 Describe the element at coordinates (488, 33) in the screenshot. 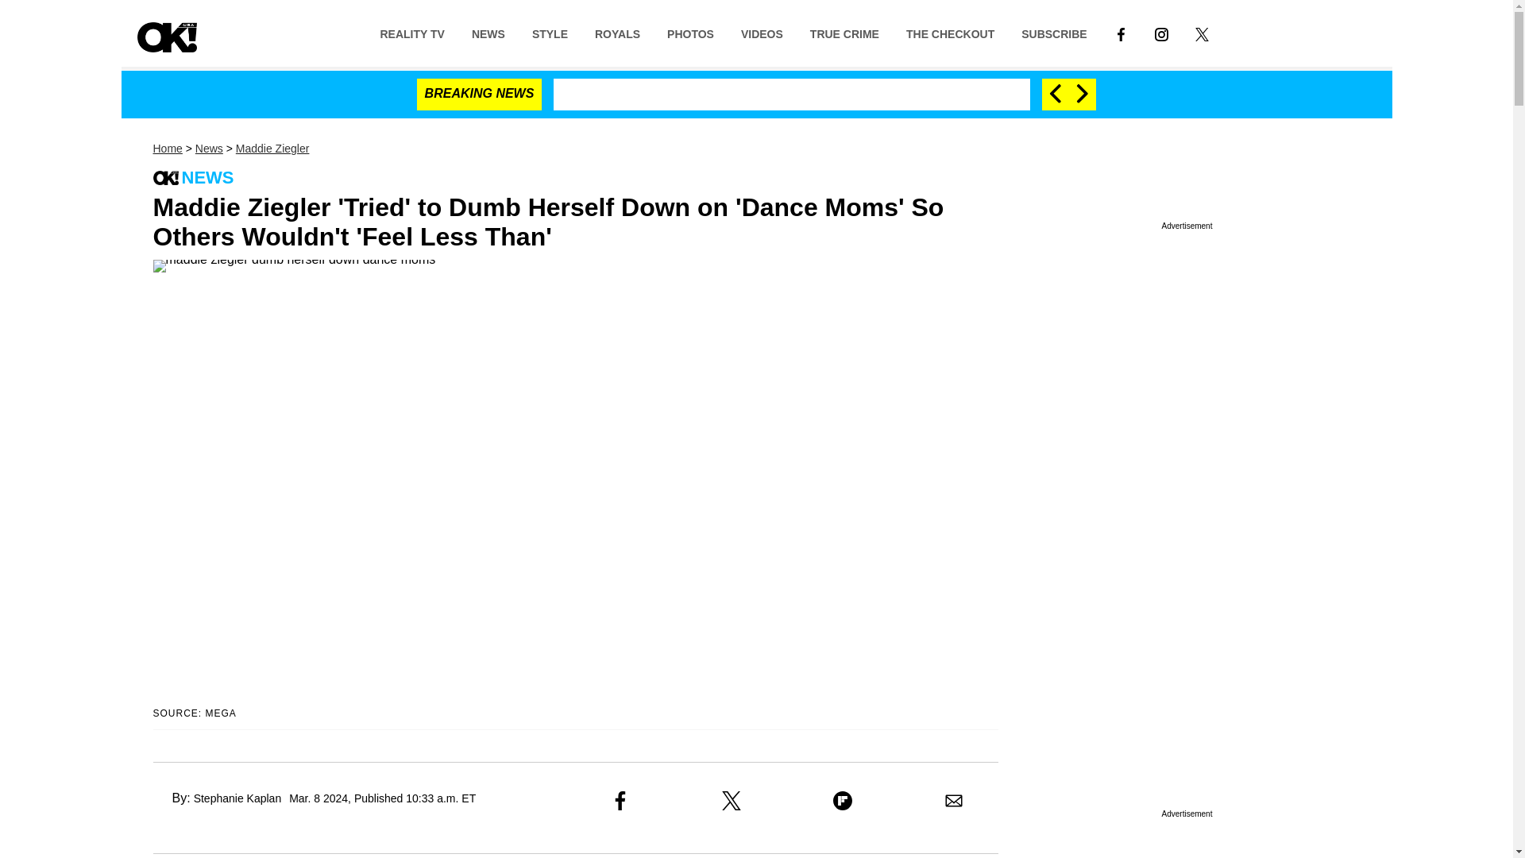

I see `NEWS` at that location.